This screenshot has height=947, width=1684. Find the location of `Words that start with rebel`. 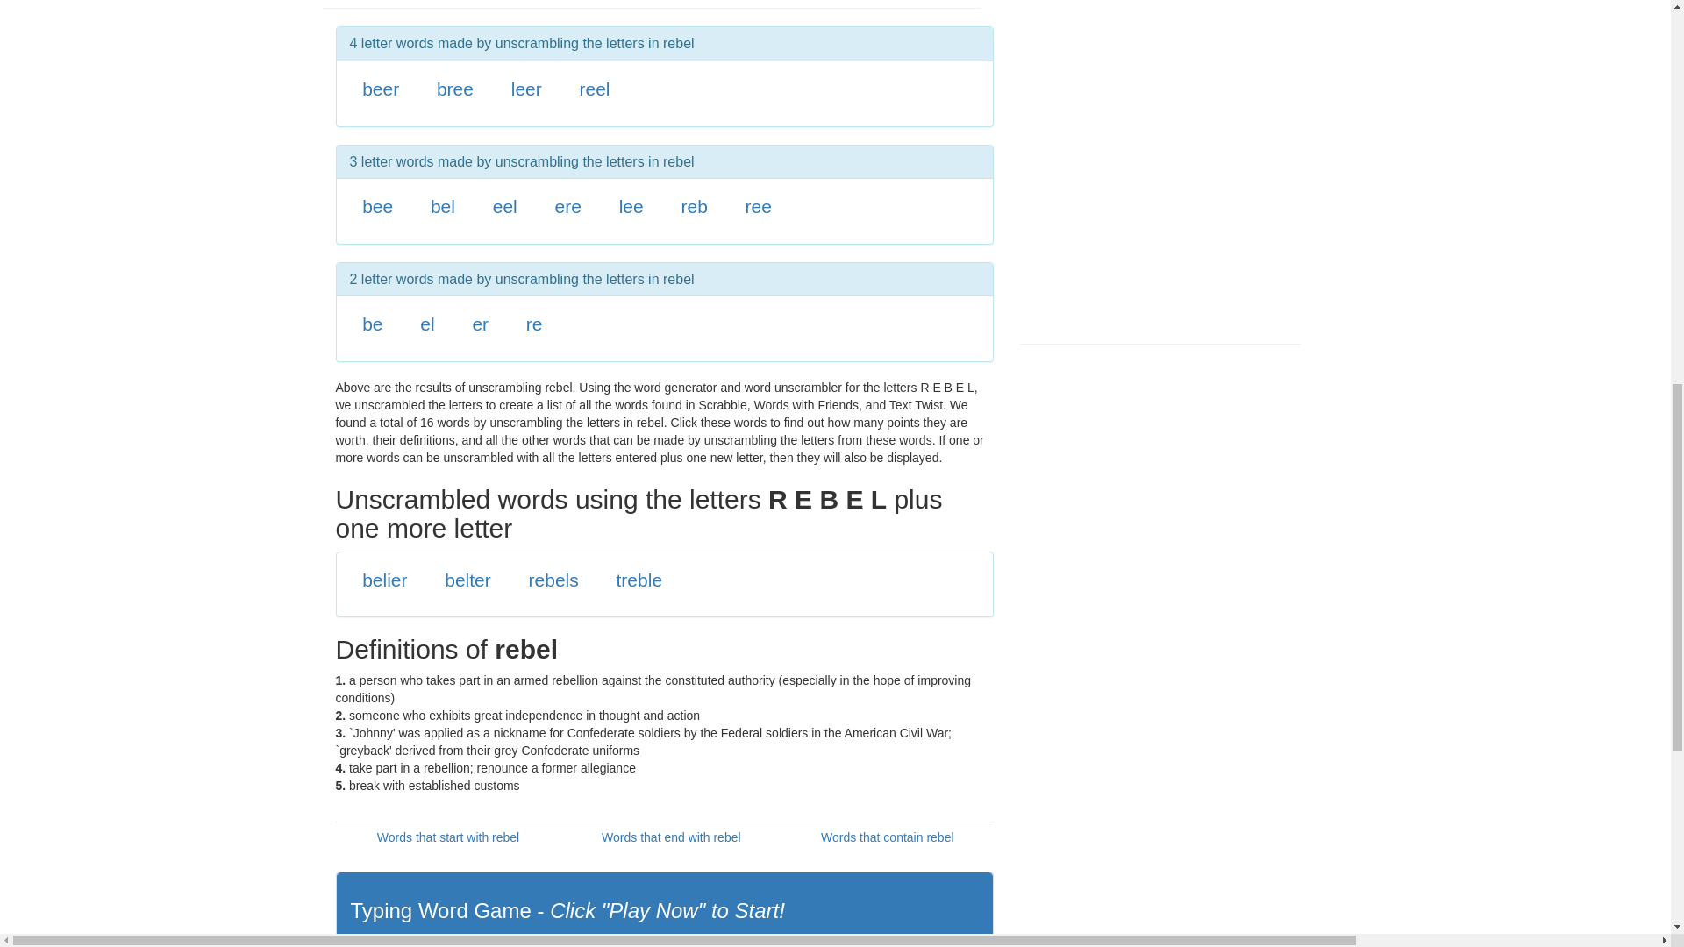

Words that start with rebel is located at coordinates (447, 837).